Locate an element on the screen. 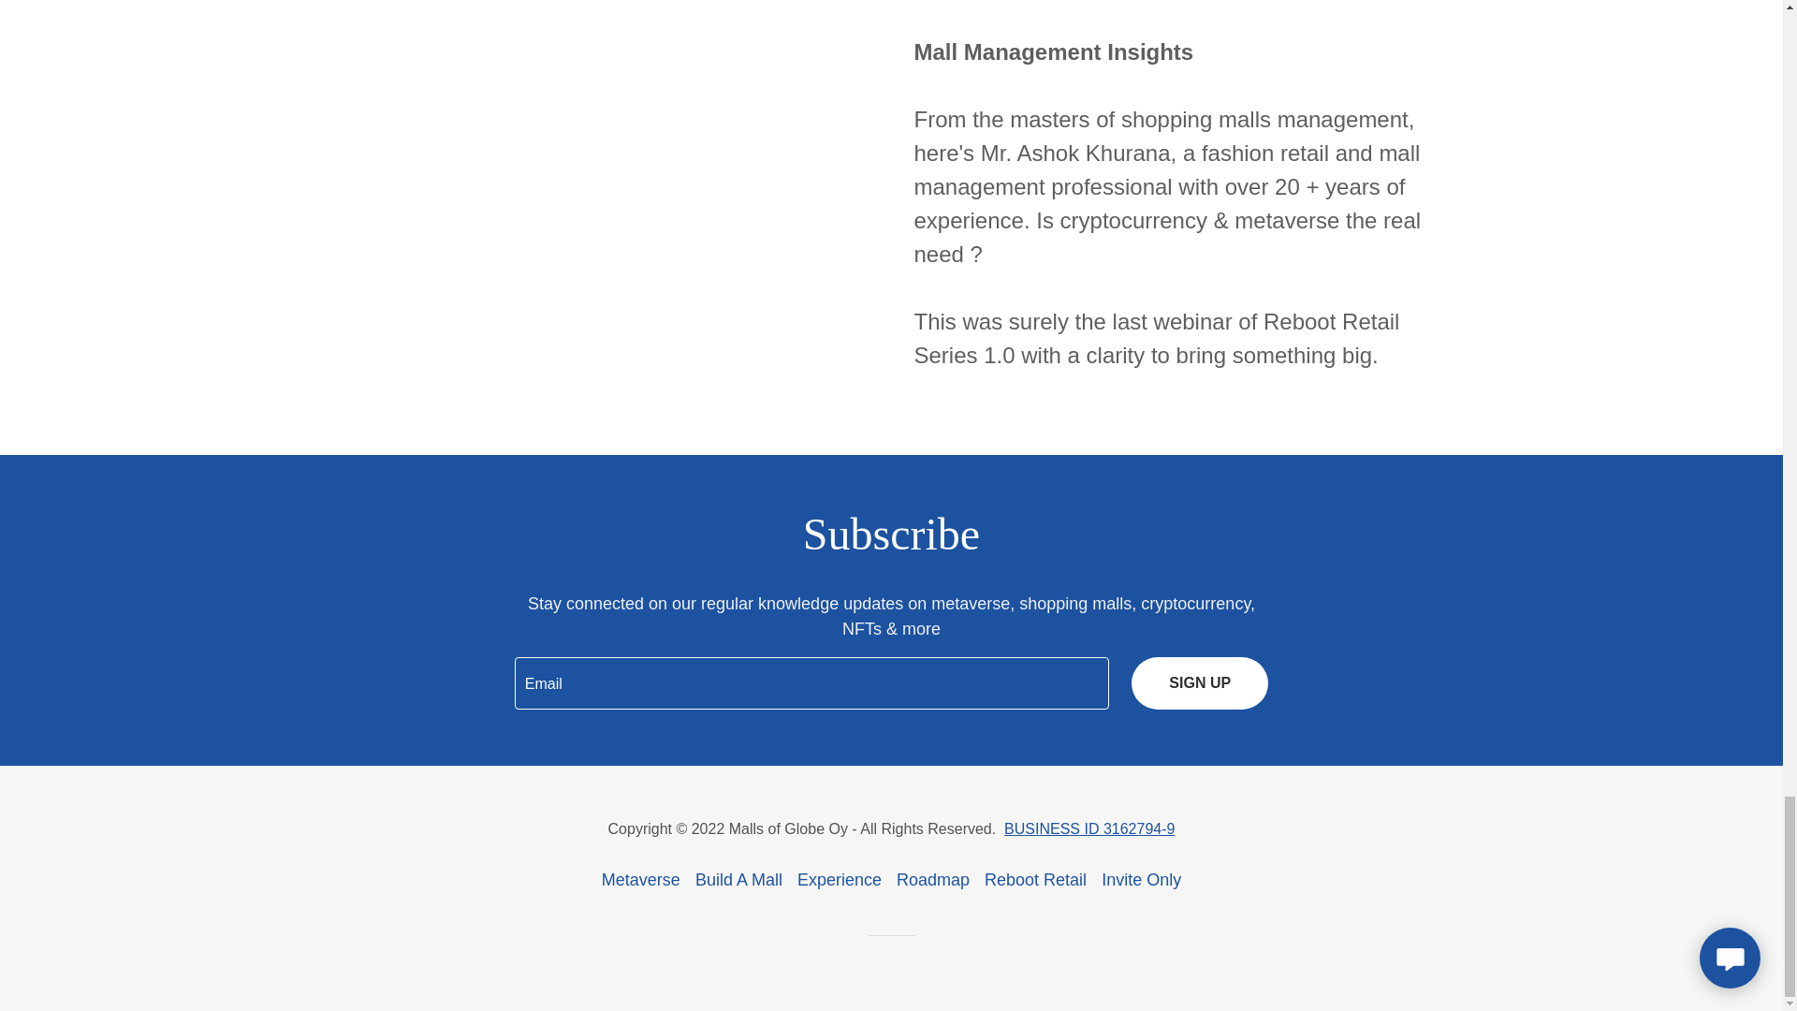  BUSINESS ID 3162794-9 is located at coordinates (1089, 828).